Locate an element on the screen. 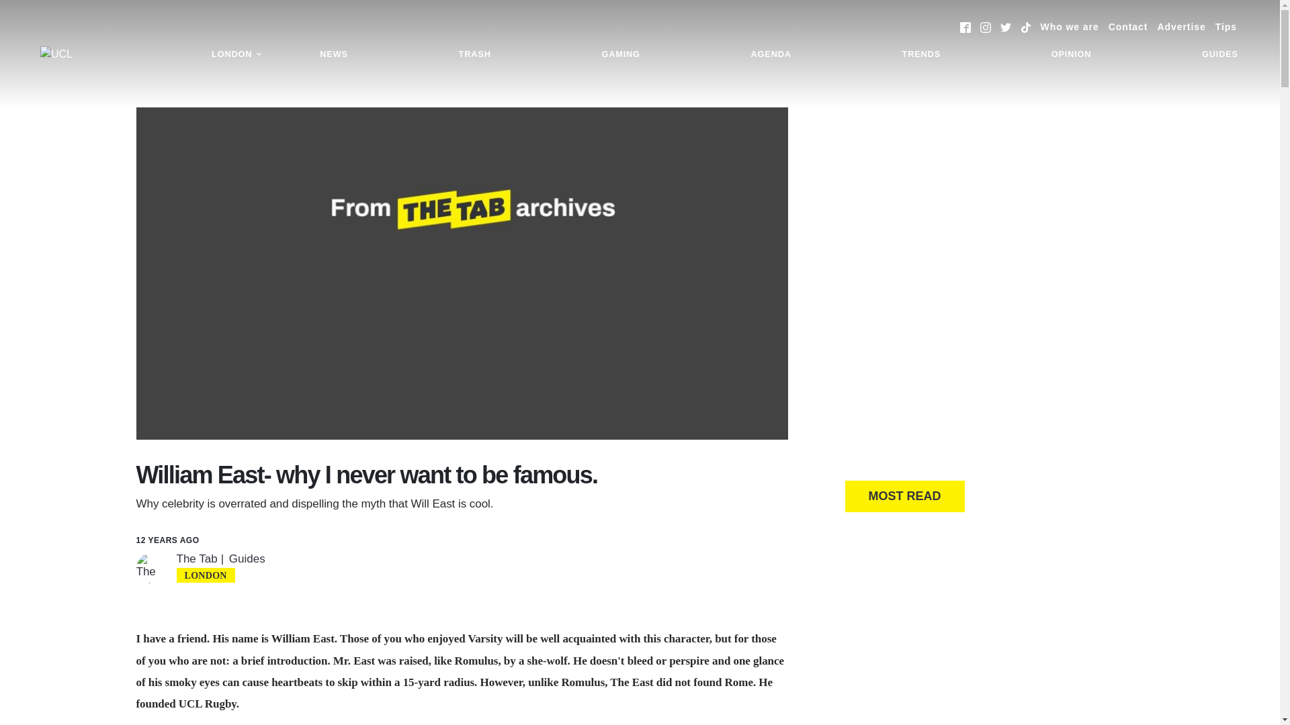 This screenshot has width=1290, height=725. Who we are is located at coordinates (1070, 27).